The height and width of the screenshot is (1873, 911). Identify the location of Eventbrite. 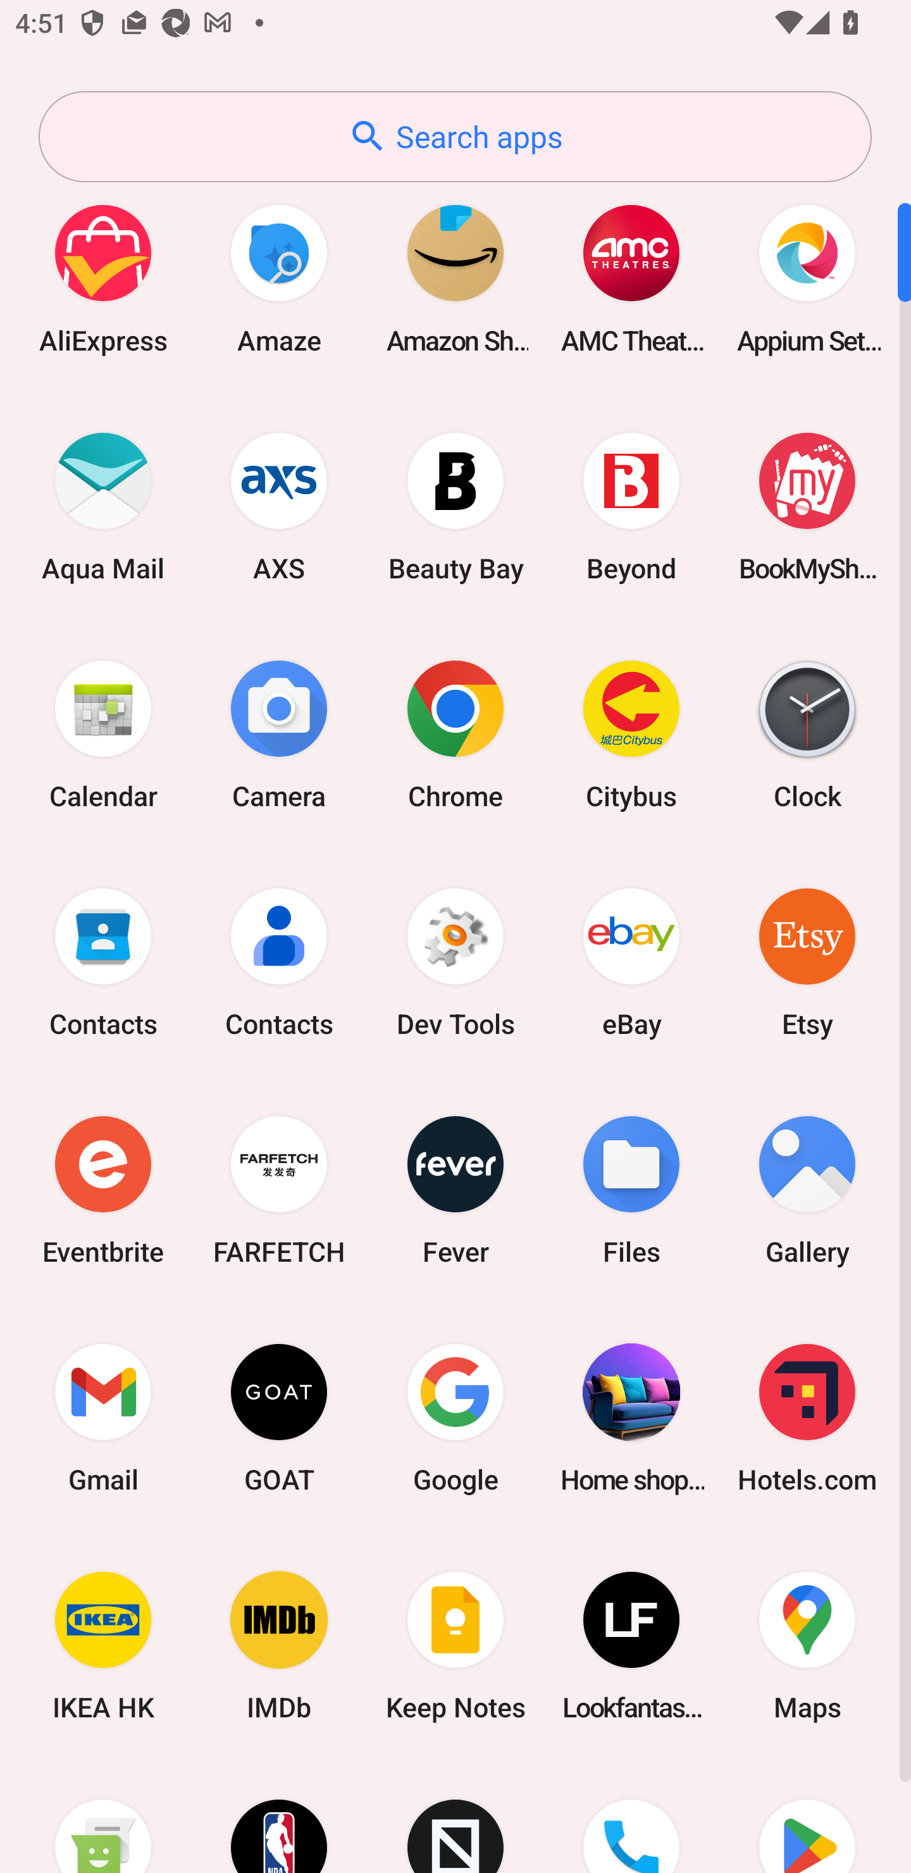
(103, 1190).